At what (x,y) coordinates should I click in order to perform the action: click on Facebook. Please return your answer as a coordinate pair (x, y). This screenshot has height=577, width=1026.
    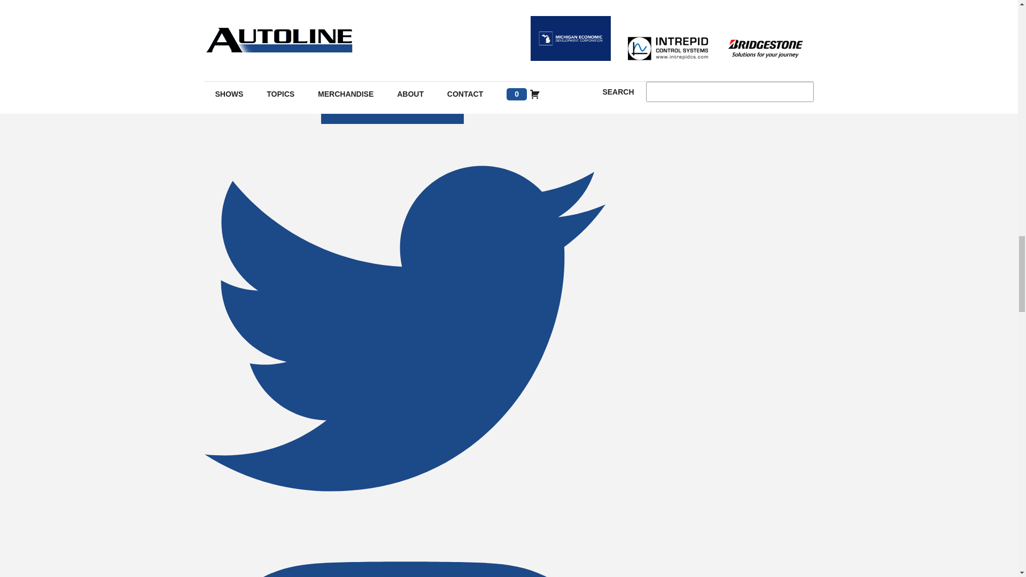
    Looking at the image, I should click on (405, 121).